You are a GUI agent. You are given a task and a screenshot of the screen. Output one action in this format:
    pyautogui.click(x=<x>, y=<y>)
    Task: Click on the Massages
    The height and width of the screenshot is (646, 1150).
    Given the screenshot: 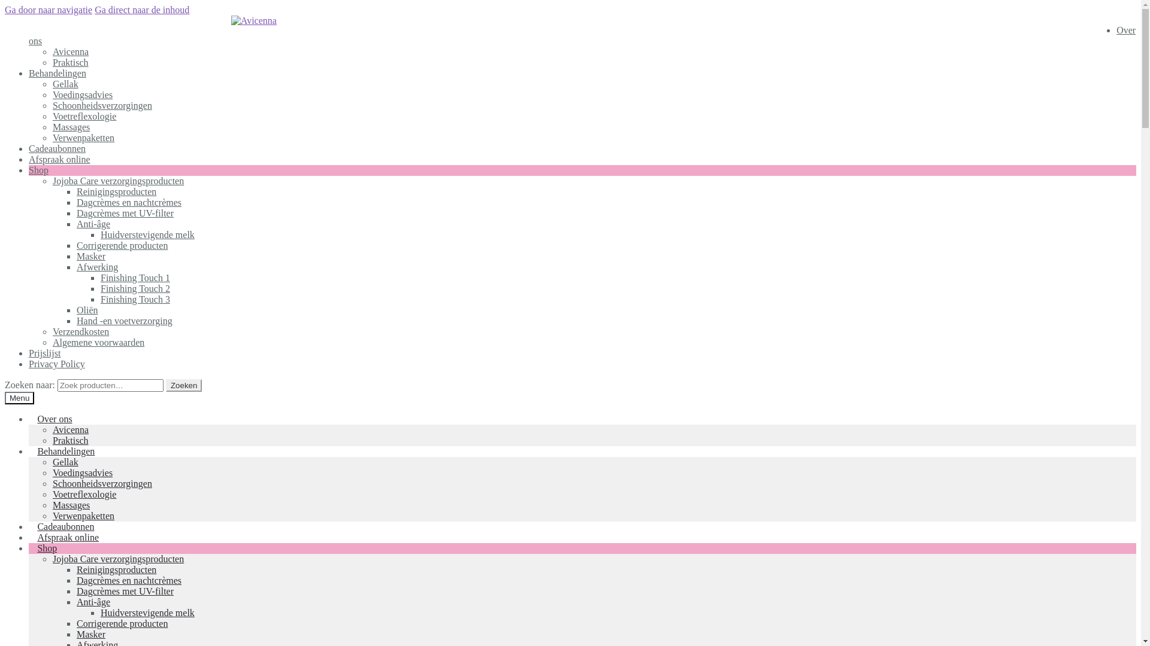 What is the action you would take?
    pyautogui.click(x=71, y=127)
    